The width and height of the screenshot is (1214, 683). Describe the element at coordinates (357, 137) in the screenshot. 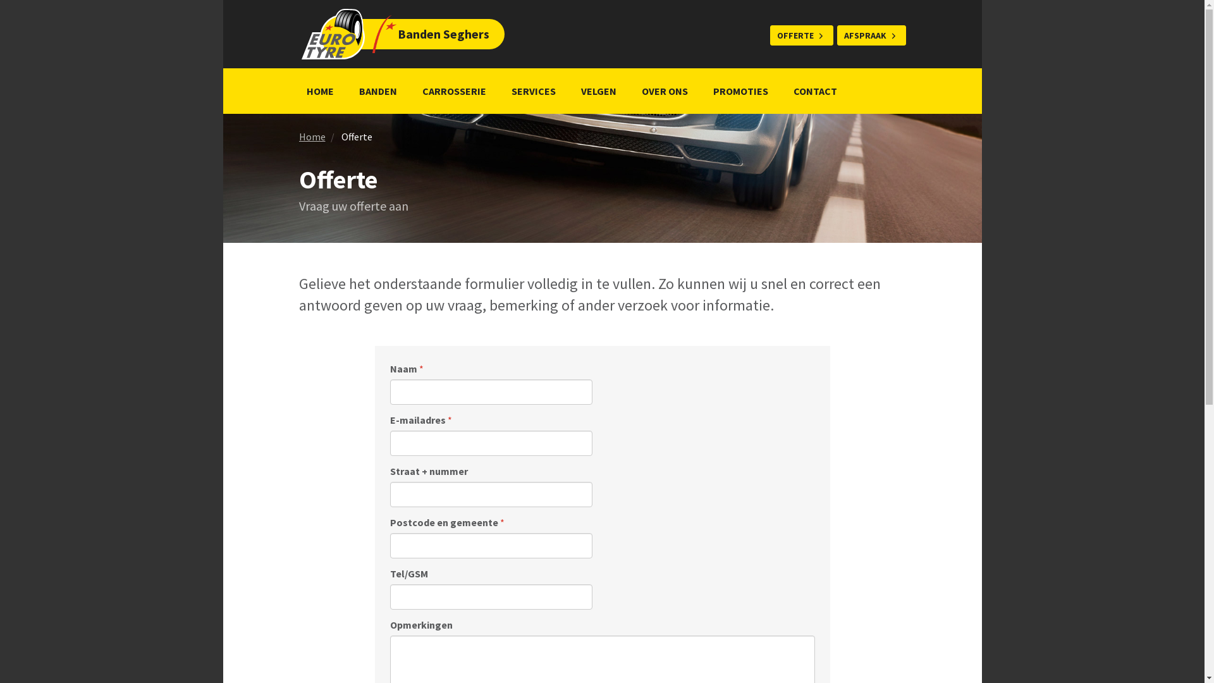

I see `Offerte` at that location.